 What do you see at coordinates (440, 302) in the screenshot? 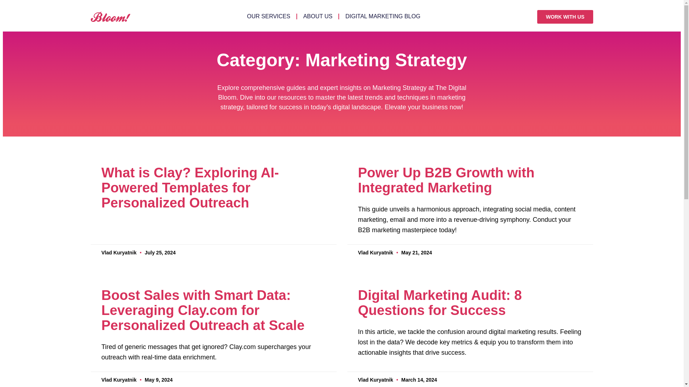
I see `Digital Marketing Audit: 8 Questions for Success` at bounding box center [440, 302].